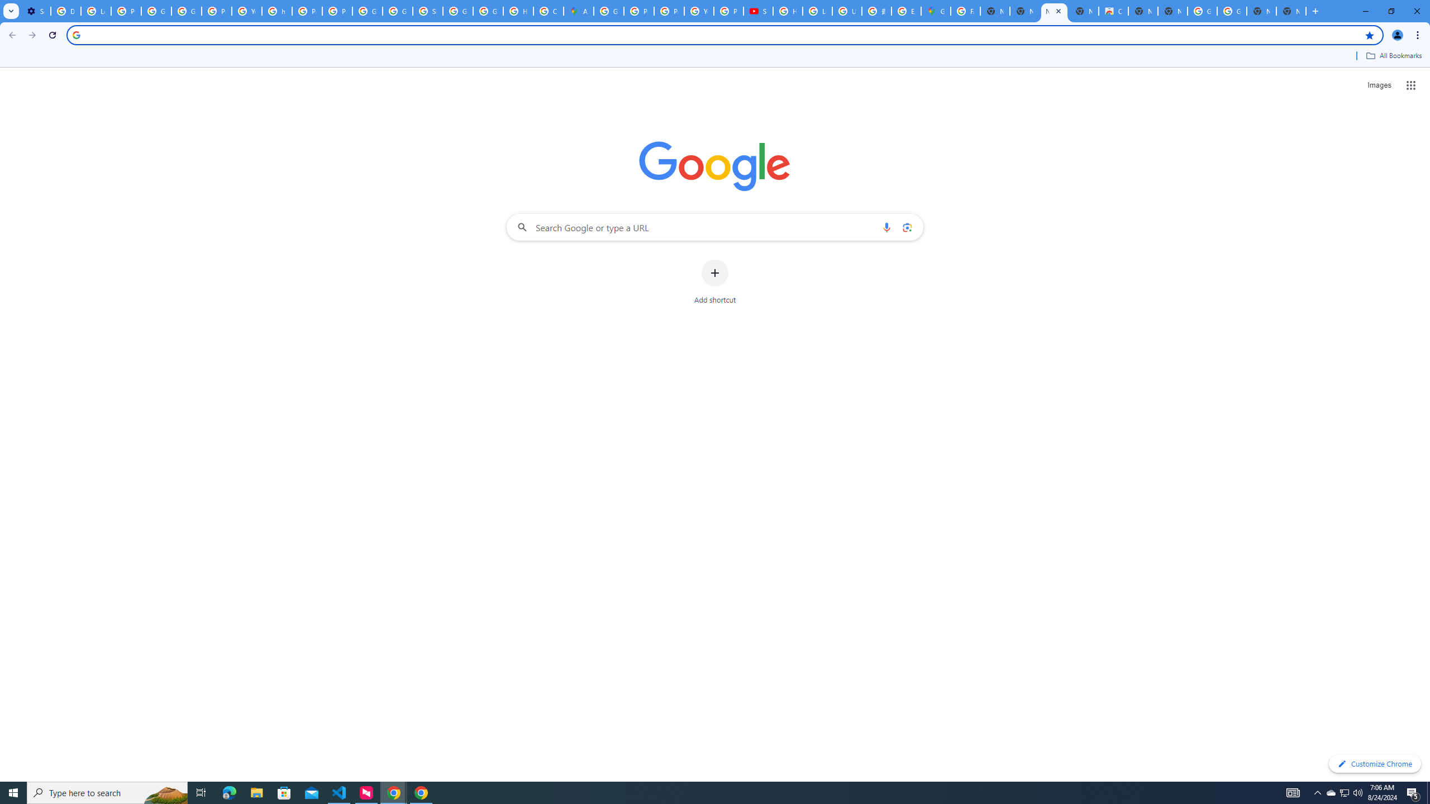 The width and height of the screenshot is (1430, 804). I want to click on Privacy Help Center - Policies Help, so click(669, 11).